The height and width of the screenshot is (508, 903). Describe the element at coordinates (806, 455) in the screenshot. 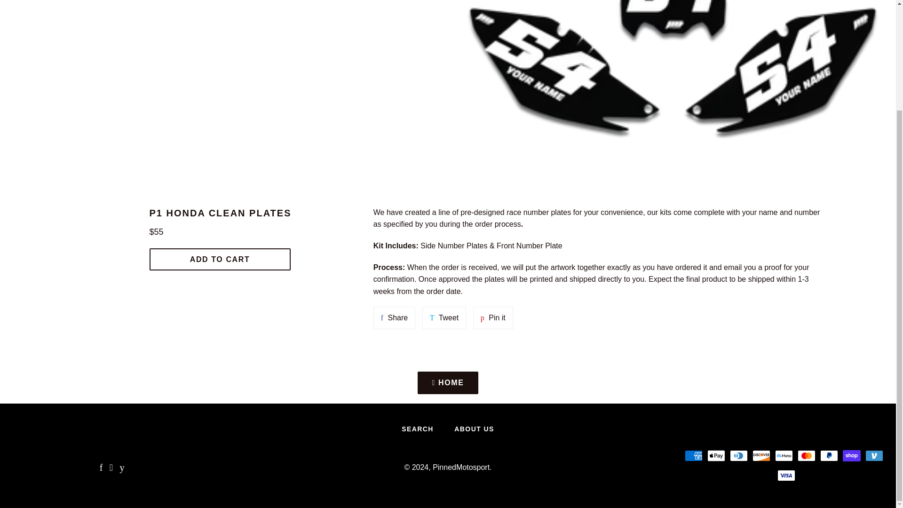

I see `Mastercard` at that location.